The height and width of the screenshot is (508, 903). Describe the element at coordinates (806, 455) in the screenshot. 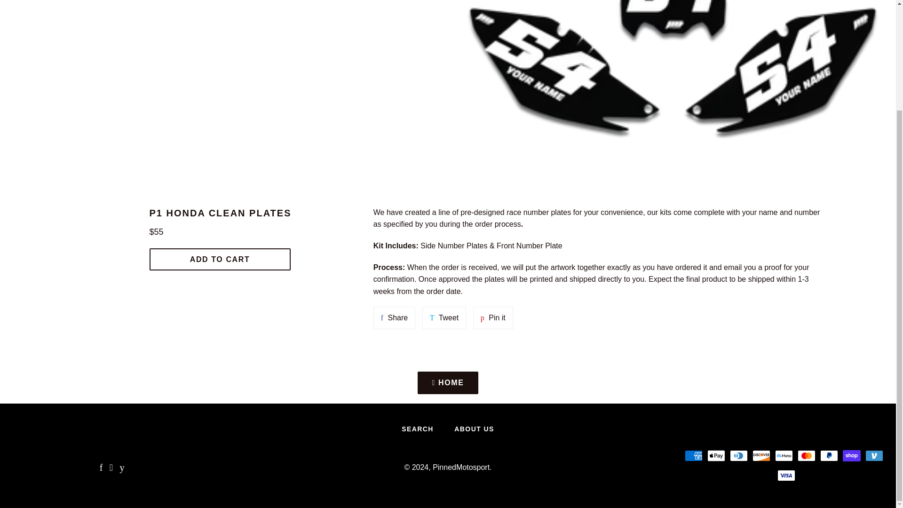

I see `Mastercard` at that location.